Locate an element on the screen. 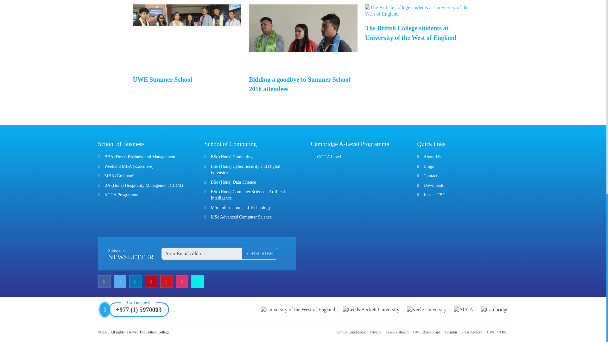 This screenshot has width=608, height=342. MSc Advanced Computer Science is located at coordinates (241, 217).